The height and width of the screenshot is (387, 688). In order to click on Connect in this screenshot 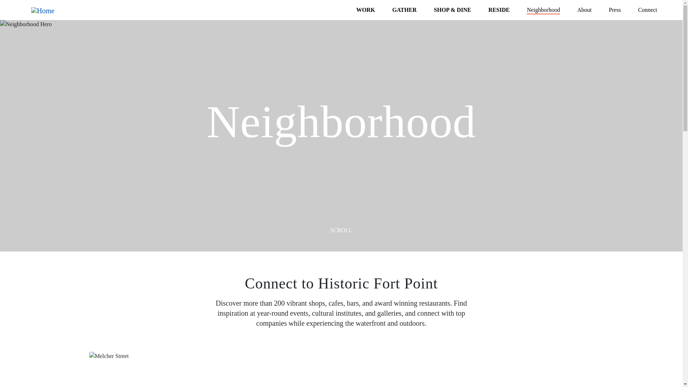, I will do `click(648, 10)`.